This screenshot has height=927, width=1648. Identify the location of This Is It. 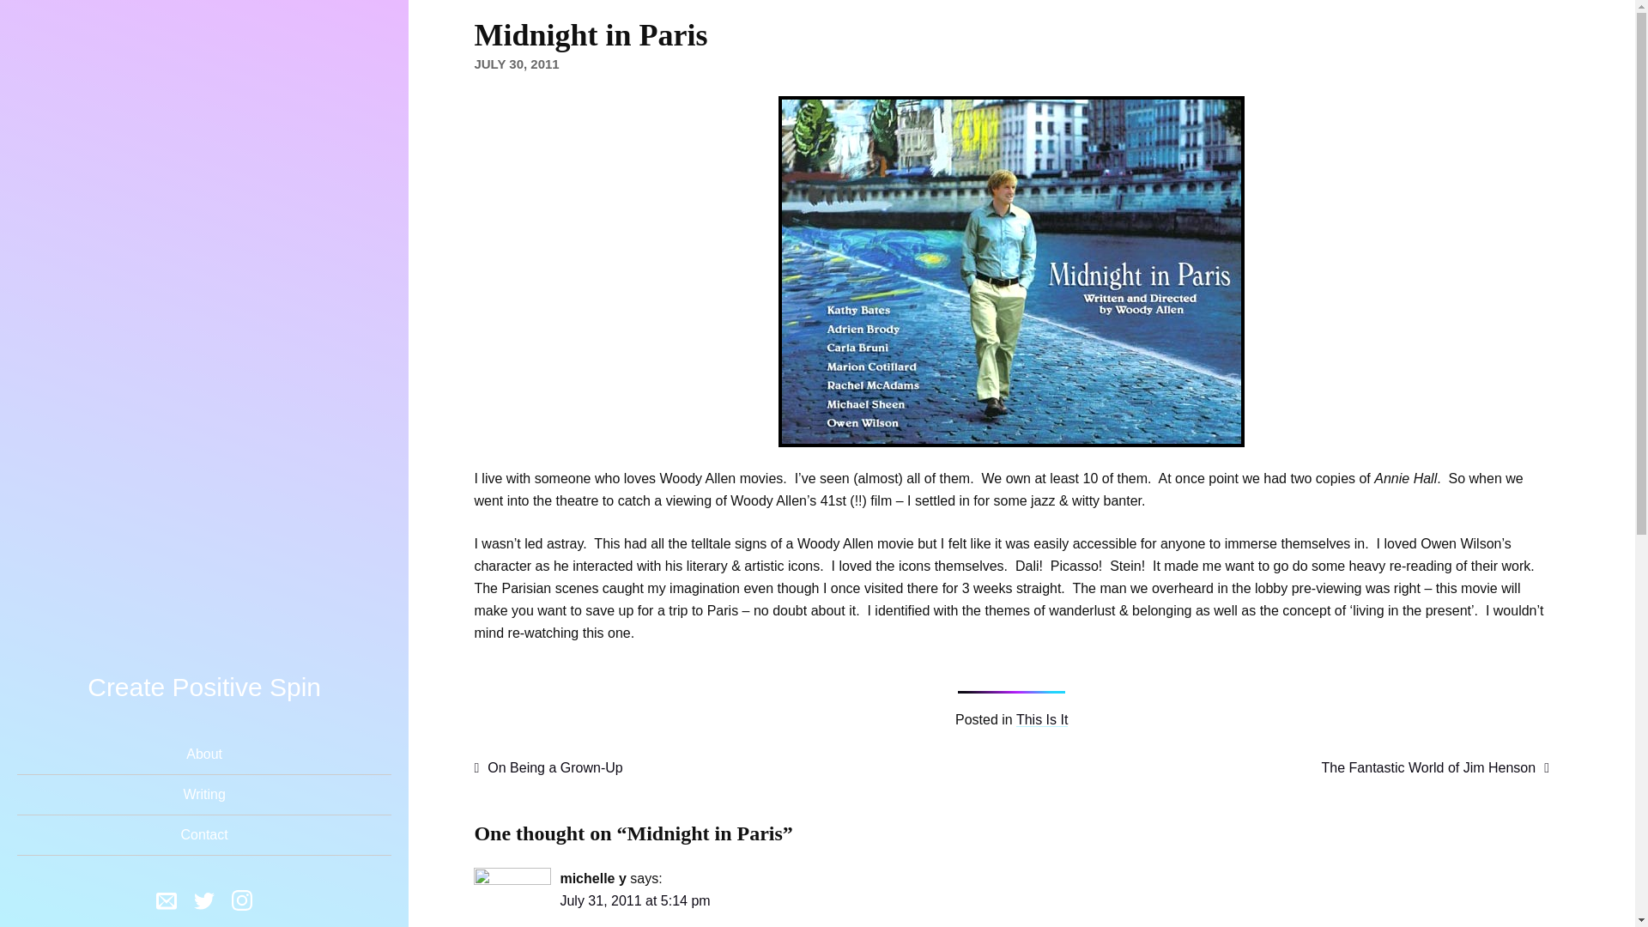
(1042, 719).